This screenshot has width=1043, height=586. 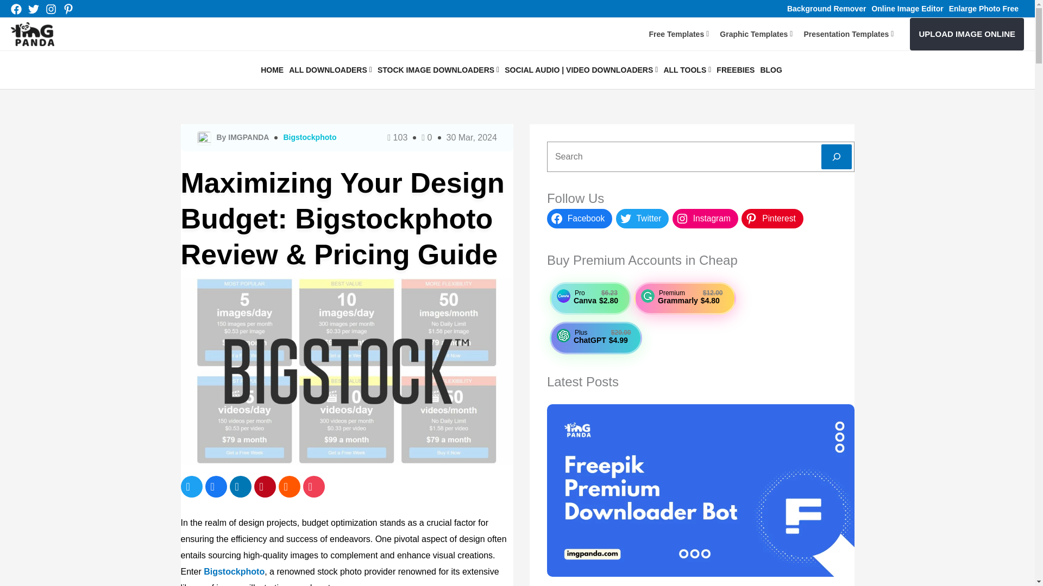 I want to click on UPLOAD IMAGE ONLINE, so click(x=967, y=34).